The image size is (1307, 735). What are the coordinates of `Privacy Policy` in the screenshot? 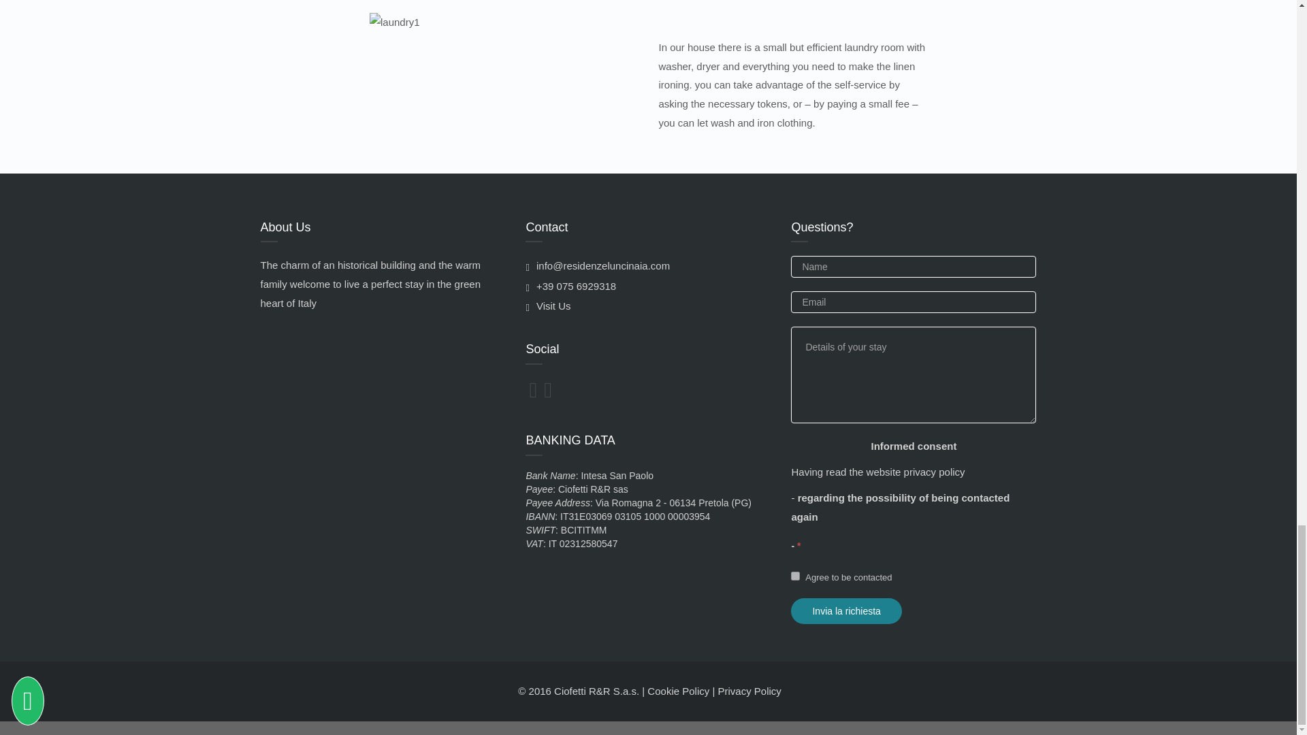 It's located at (749, 690).